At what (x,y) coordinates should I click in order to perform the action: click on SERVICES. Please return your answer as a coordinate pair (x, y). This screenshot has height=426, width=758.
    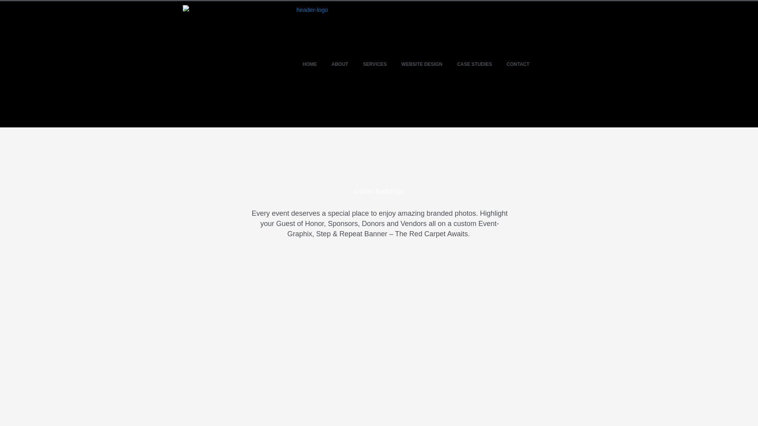
    Looking at the image, I should click on (375, 64).